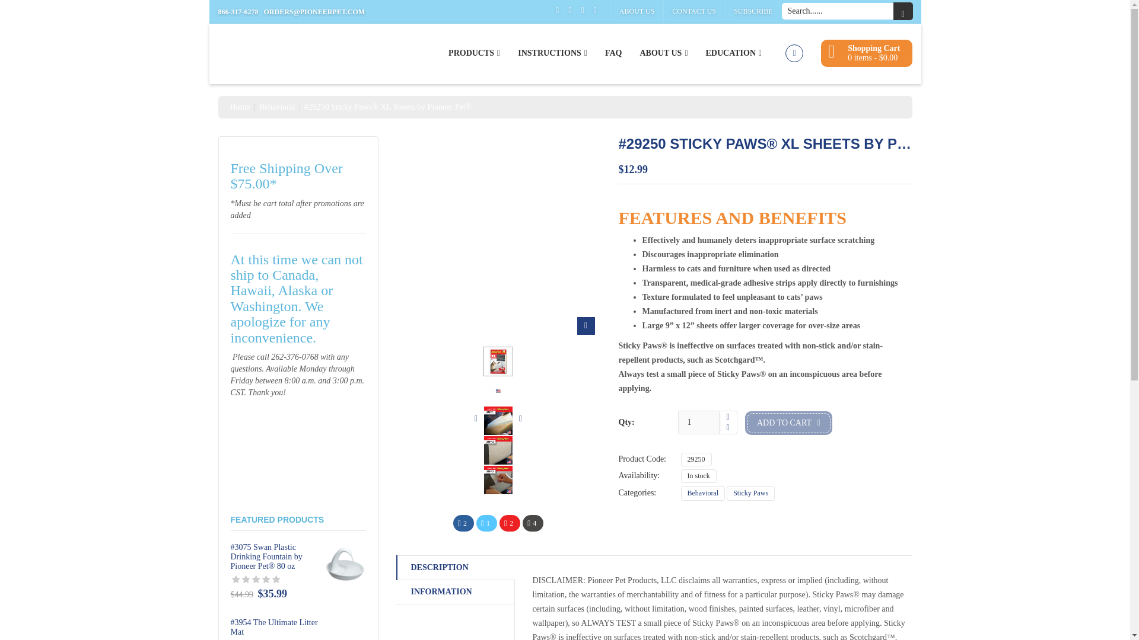 The width and height of the screenshot is (1139, 640). What do you see at coordinates (552, 53) in the screenshot?
I see `INSTRUCTIONS` at bounding box center [552, 53].